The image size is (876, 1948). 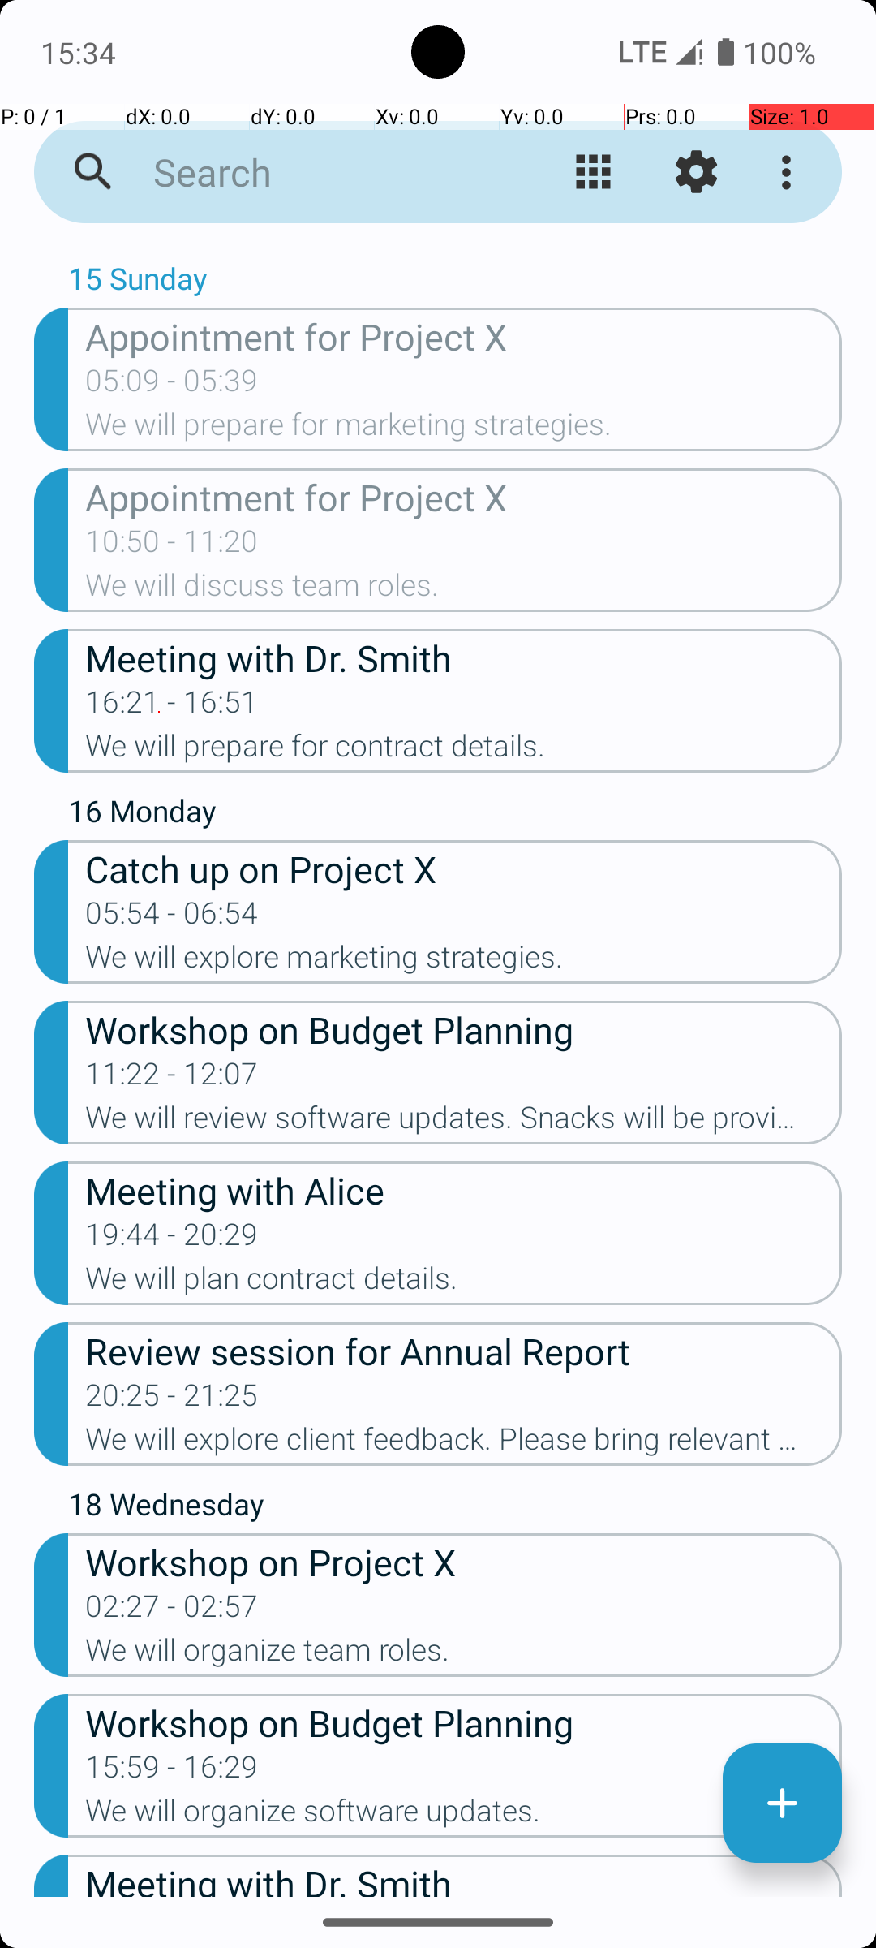 I want to click on We will plan contract details., so click(x=464, y=1283).